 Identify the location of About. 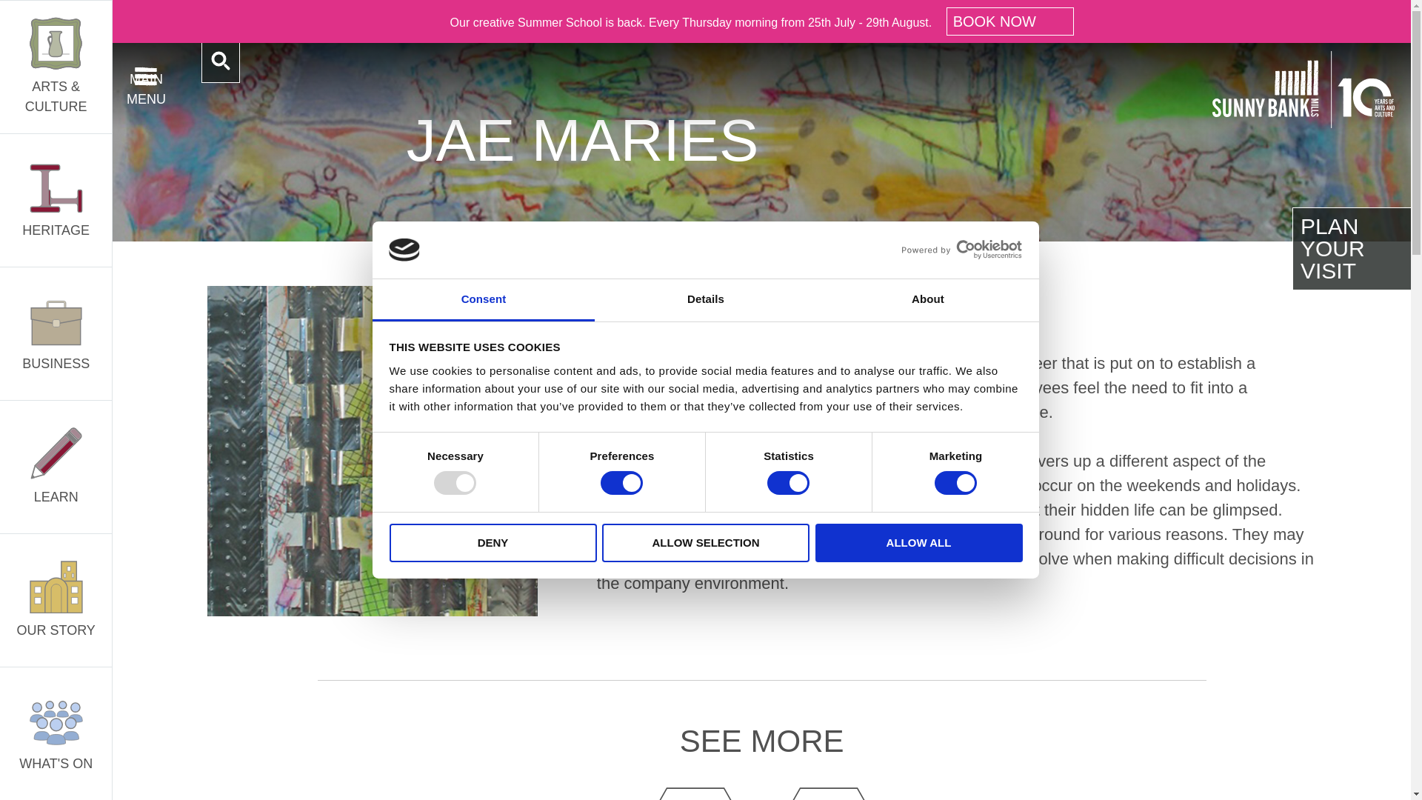
(927, 300).